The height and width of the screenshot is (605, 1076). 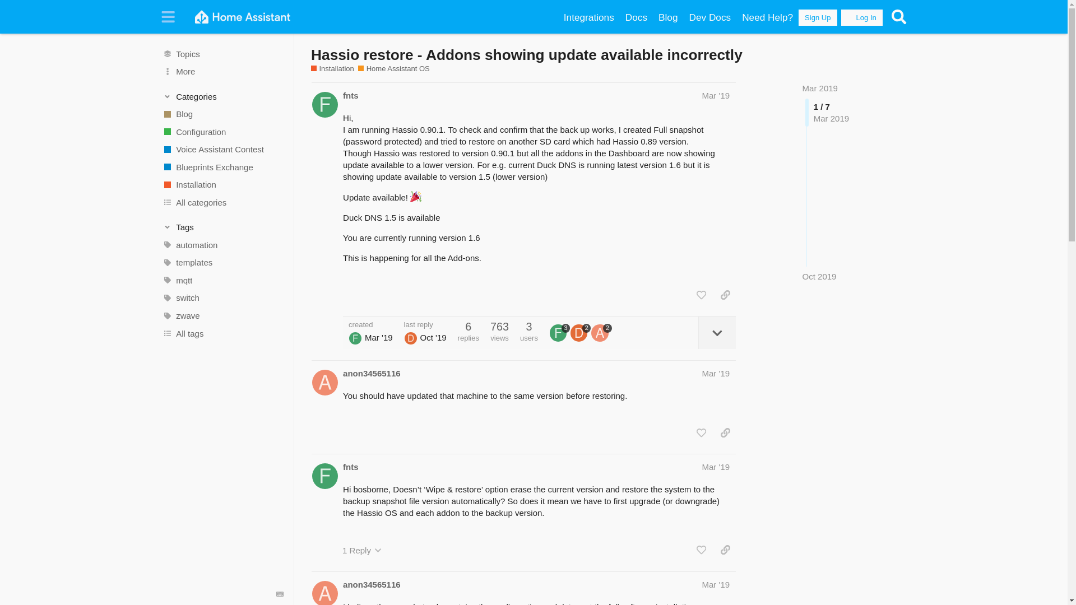 I want to click on templates, so click(x=222, y=262).